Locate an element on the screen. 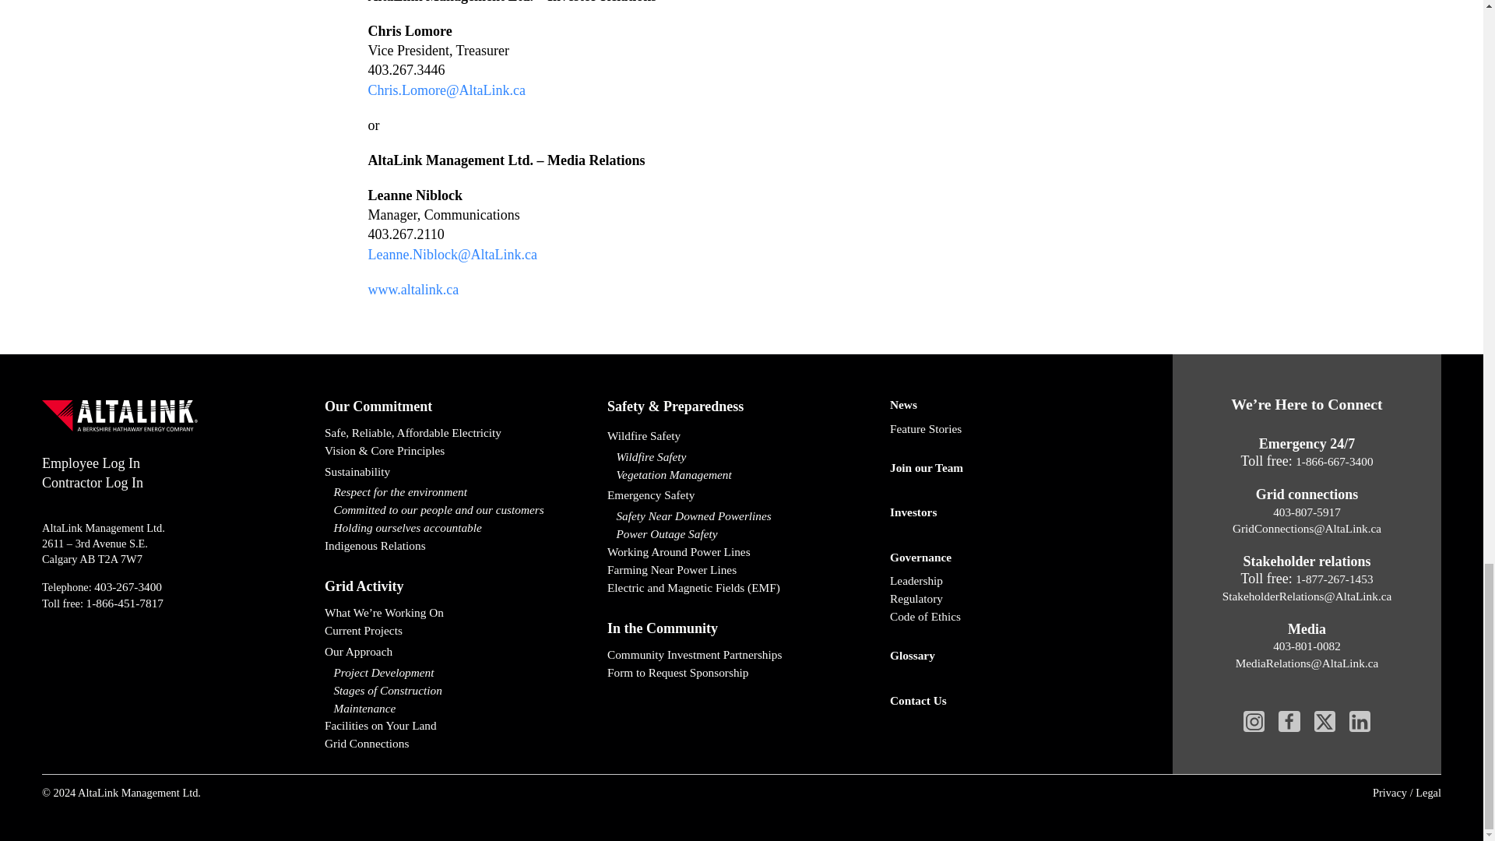 The width and height of the screenshot is (1495, 841). www.altalink.ca is located at coordinates (413, 290).